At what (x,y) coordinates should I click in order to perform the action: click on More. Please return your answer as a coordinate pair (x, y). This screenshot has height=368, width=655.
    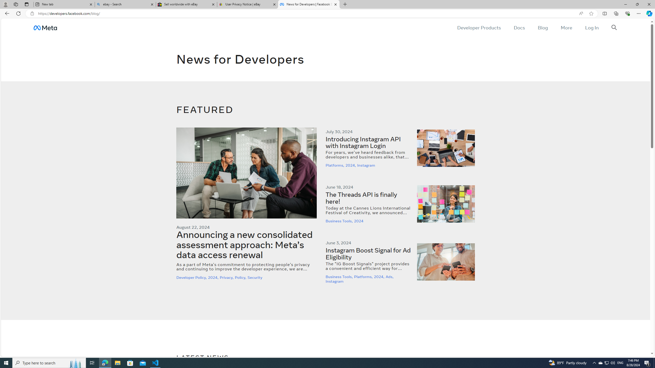
    Looking at the image, I should click on (566, 28).